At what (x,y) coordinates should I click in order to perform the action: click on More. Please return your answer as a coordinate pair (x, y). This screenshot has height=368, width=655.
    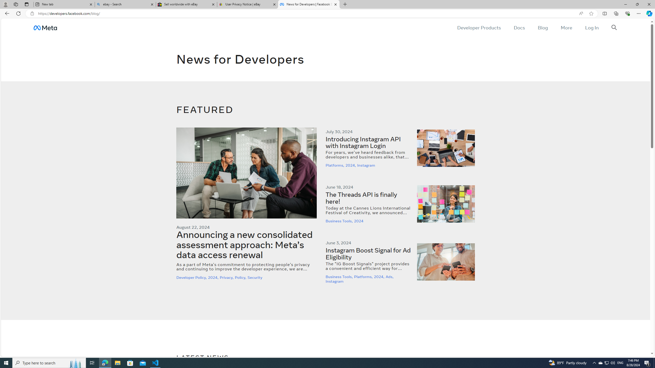
    Looking at the image, I should click on (566, 28).